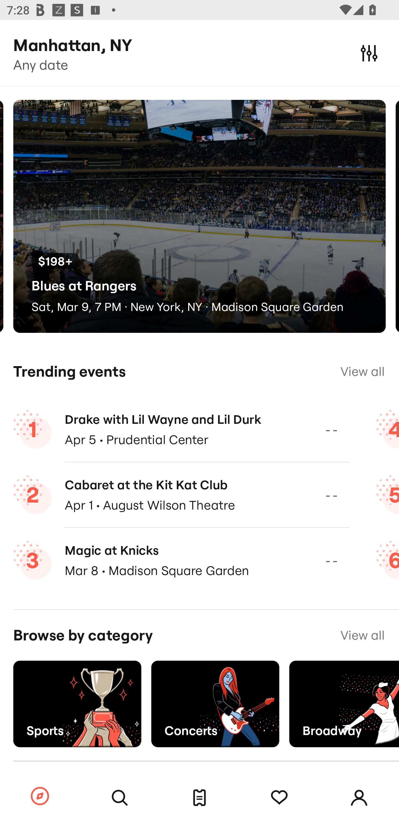 Image resolution: width=399 pixels, height=821 pixels. I want to click on View all, so click(362, 635).